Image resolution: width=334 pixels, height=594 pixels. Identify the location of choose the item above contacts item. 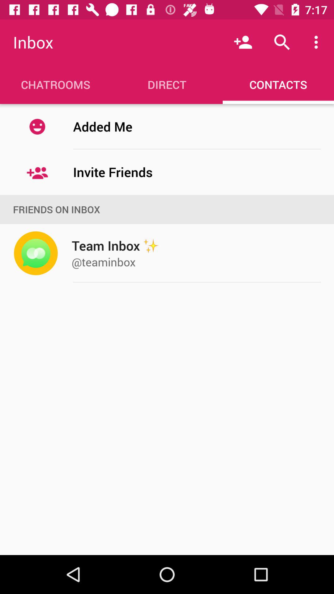
(318, 42).